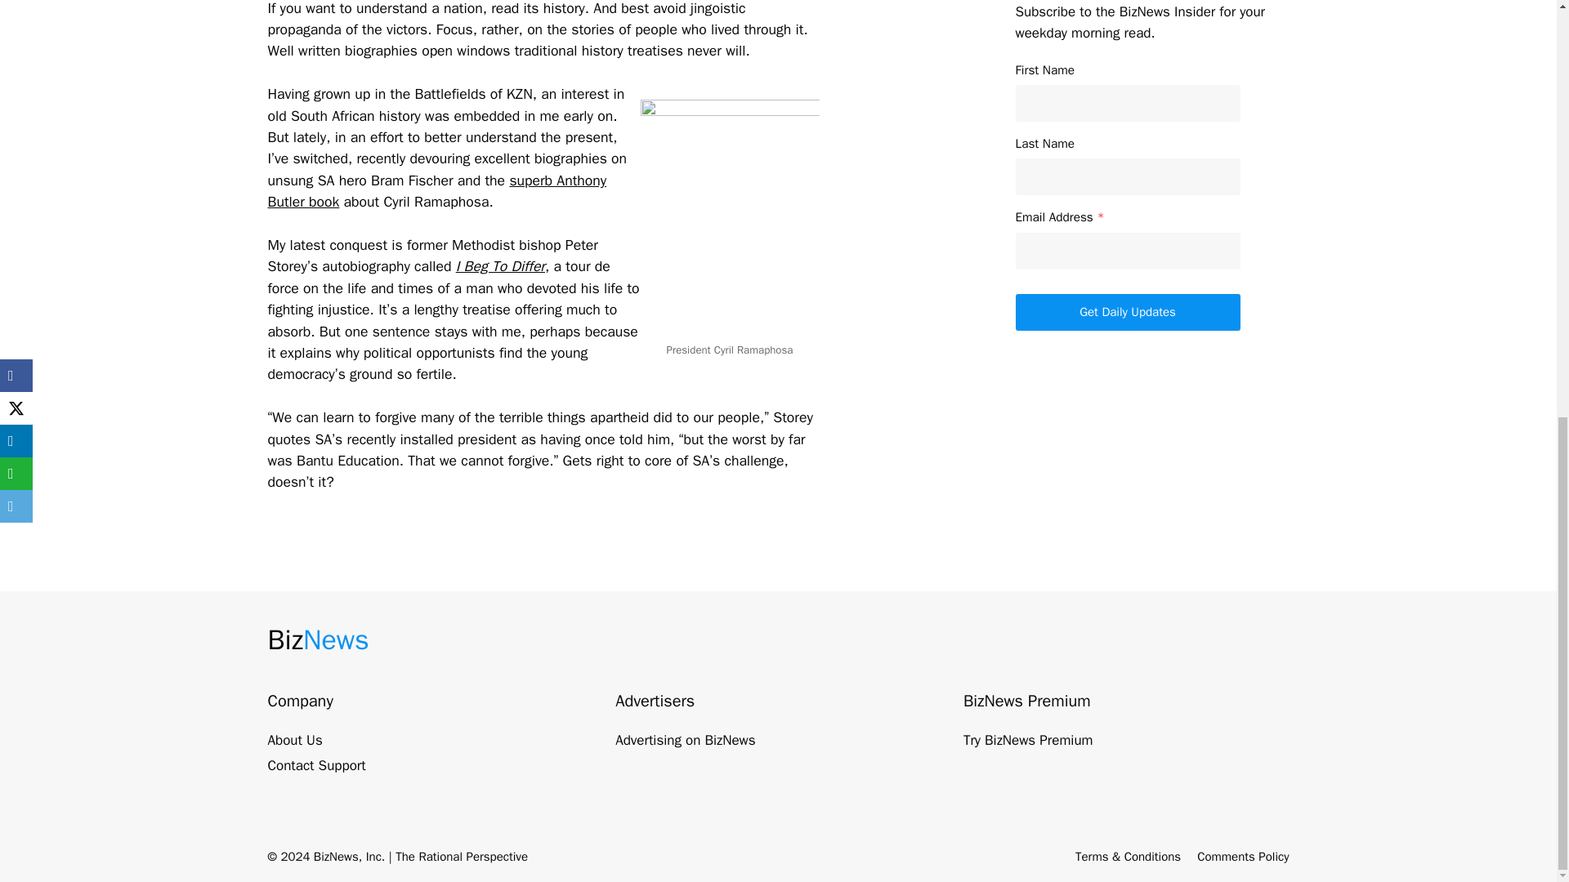 The height and width of the screenshot is (882, 1569). Describe the element at coordinates (500, 266) in the screenshot. I see `I Beg To Differ` at that location.